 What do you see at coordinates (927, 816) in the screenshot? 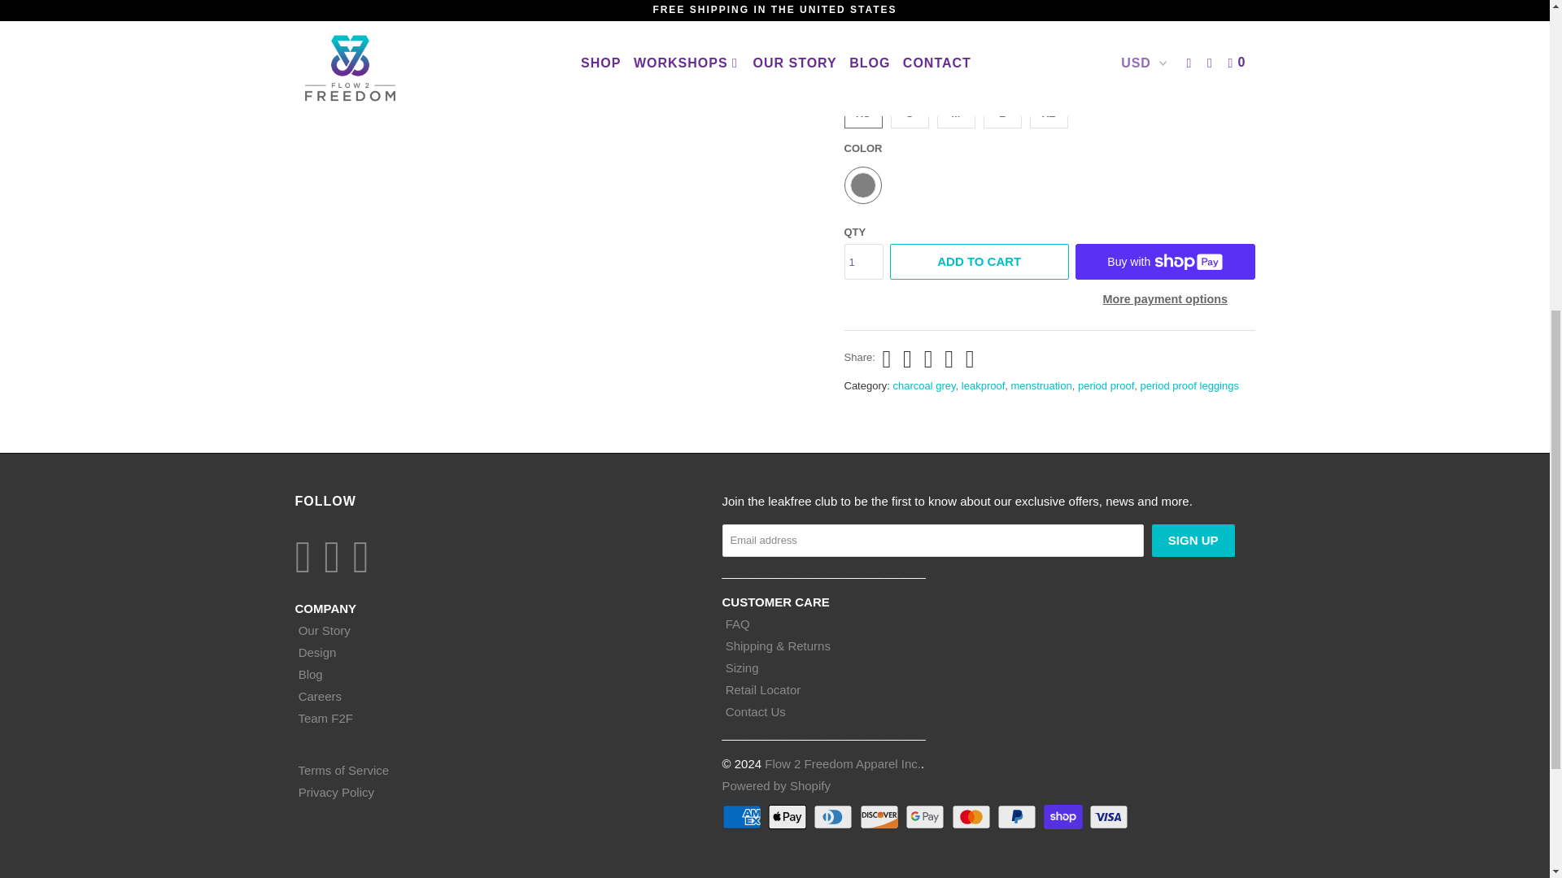
I see `Google Pay` at bounding box center [927, 816].